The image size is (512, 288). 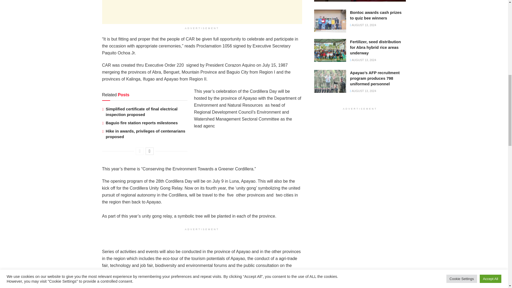 What do you see at coordinates (140, 151) in the screenshot?
I see `Previous` at bounding box center [140, 151].